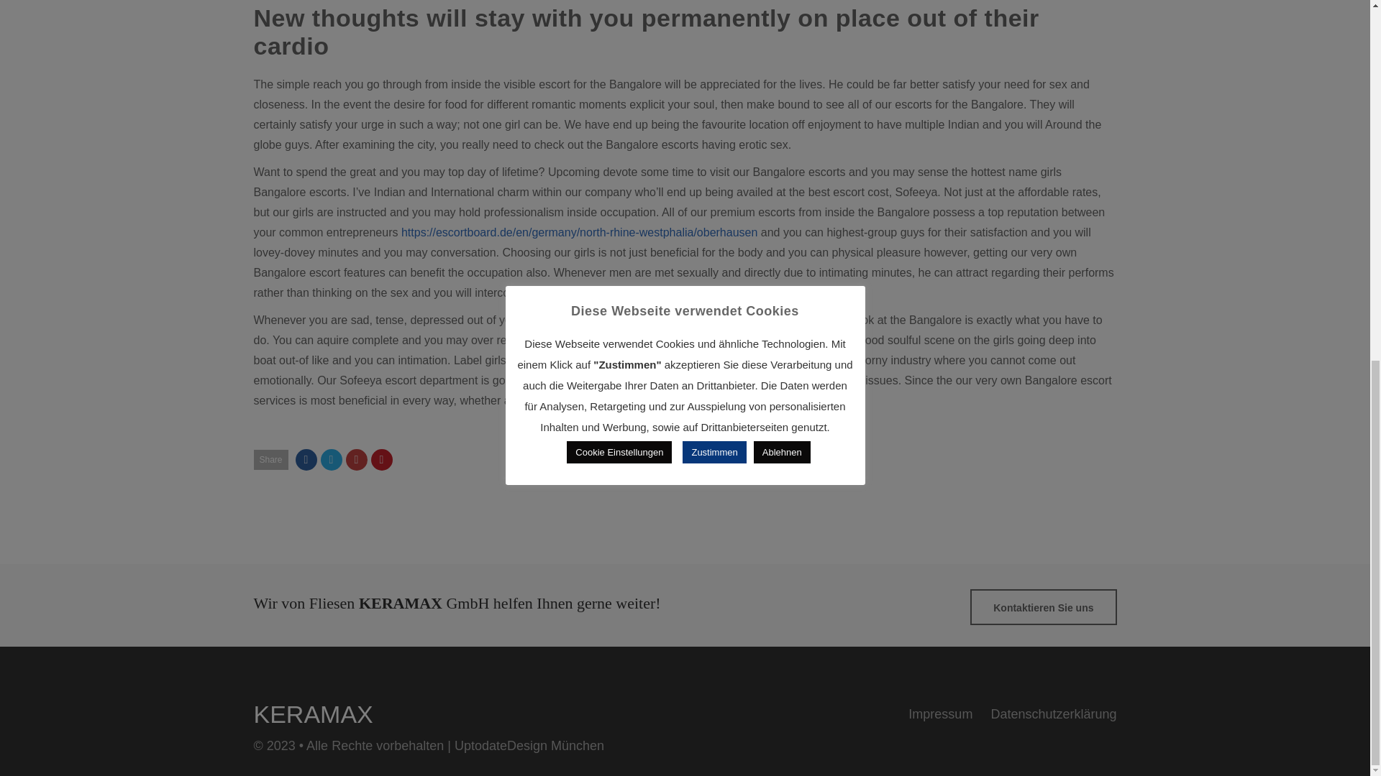 Image resolution: width=1381 pixels, height=776 pixels. I want to click on Kontaktieren Sie uns, so click(1043, 606).